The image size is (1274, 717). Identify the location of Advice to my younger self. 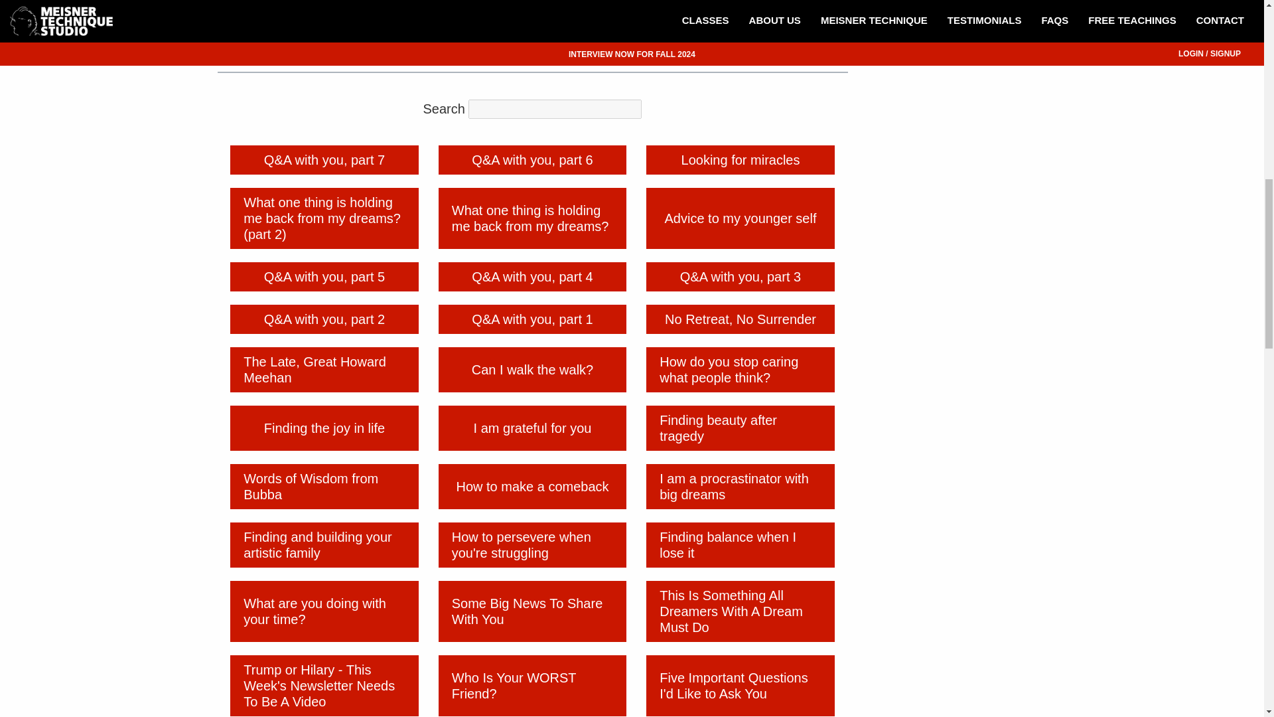
(740, 217).